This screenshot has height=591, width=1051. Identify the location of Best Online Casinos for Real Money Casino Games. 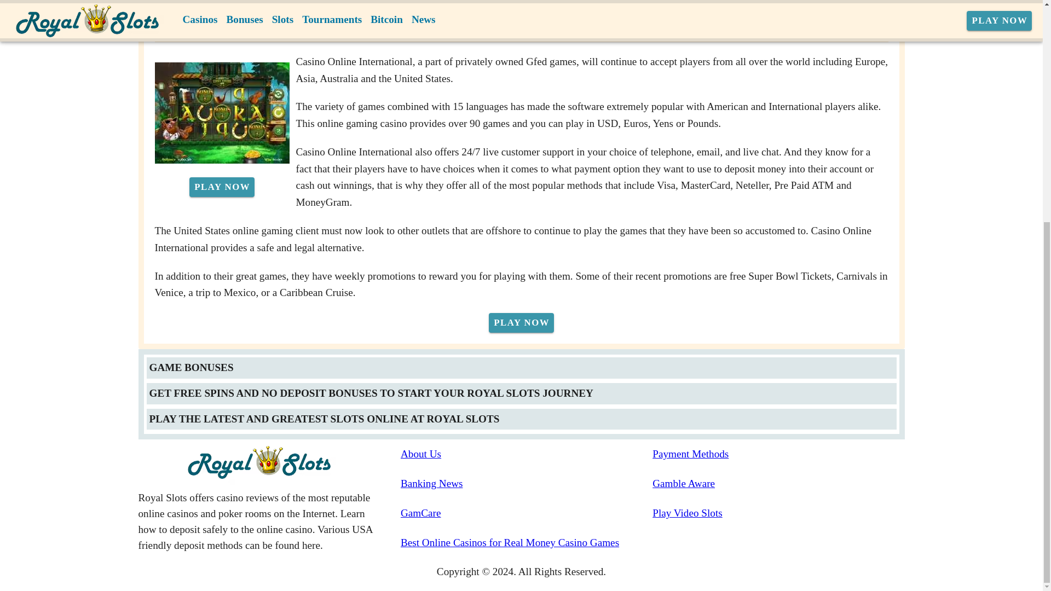
(527, 543).